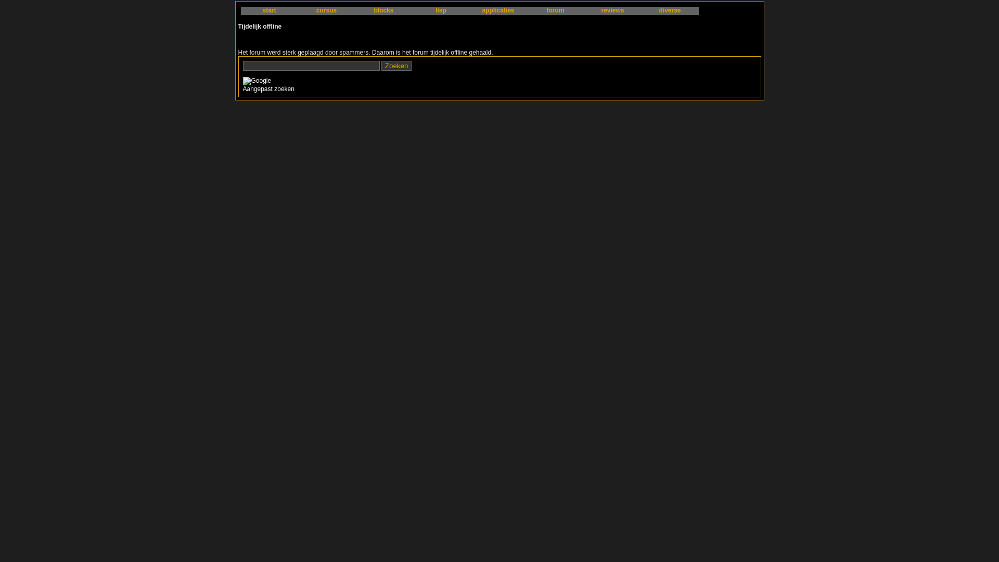 This screenshot has height=562, width=999. What do you see at coordinates (555, 11) in the screenshot?
I see `forum` at bounding box center [555, 11].